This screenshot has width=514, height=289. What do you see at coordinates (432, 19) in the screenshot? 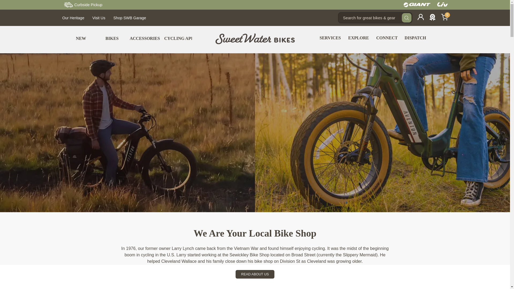
I see `My Rewards` at bounding box center [432, 19].